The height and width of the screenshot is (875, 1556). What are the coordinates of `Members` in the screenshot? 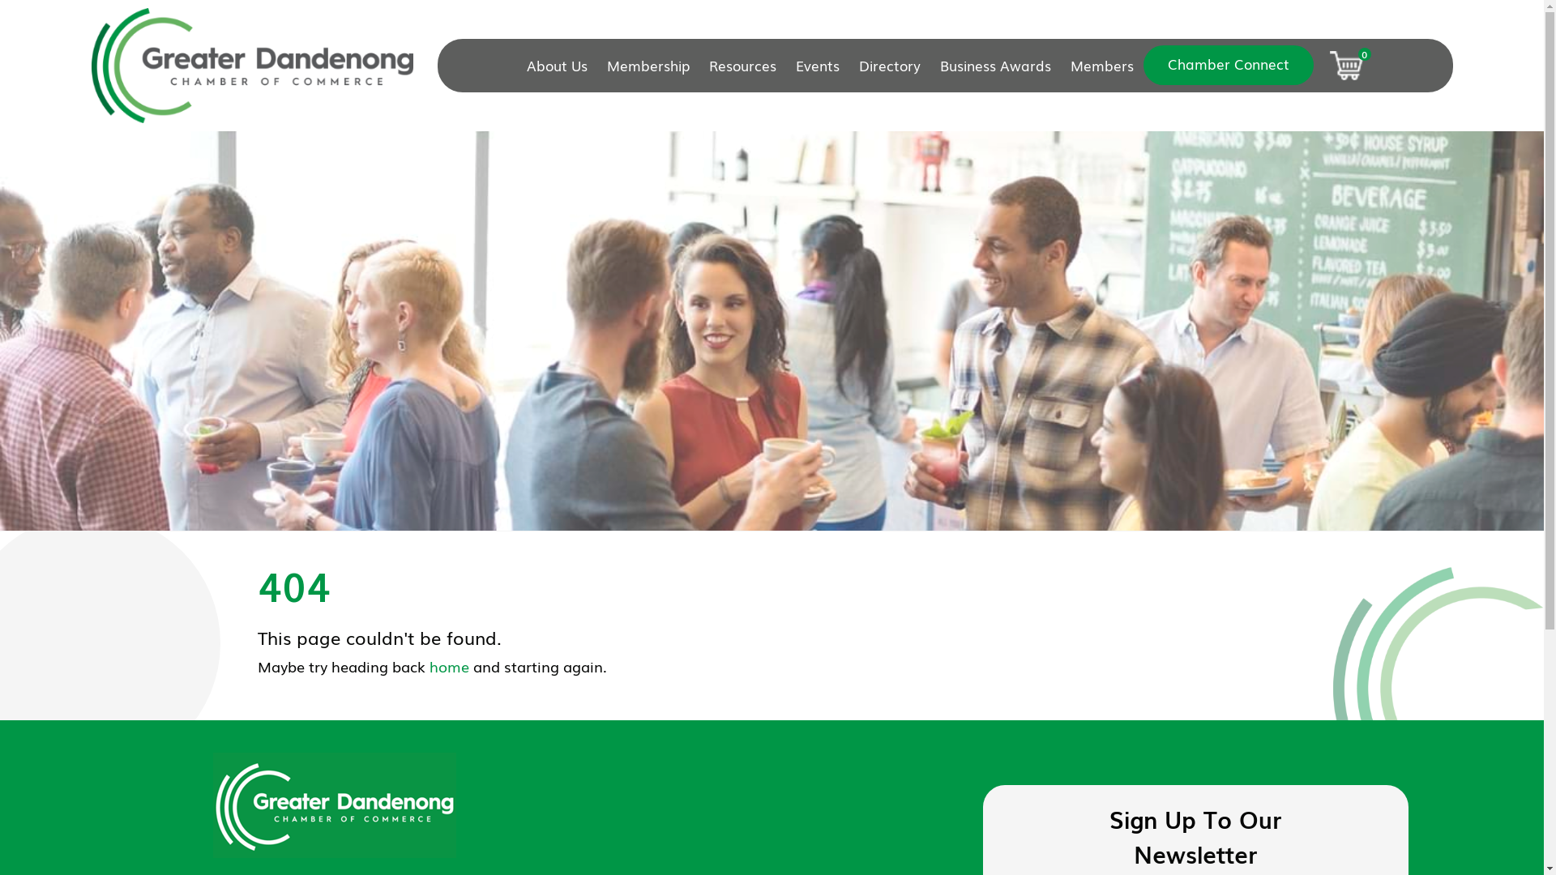 It's located at (1102, 66).